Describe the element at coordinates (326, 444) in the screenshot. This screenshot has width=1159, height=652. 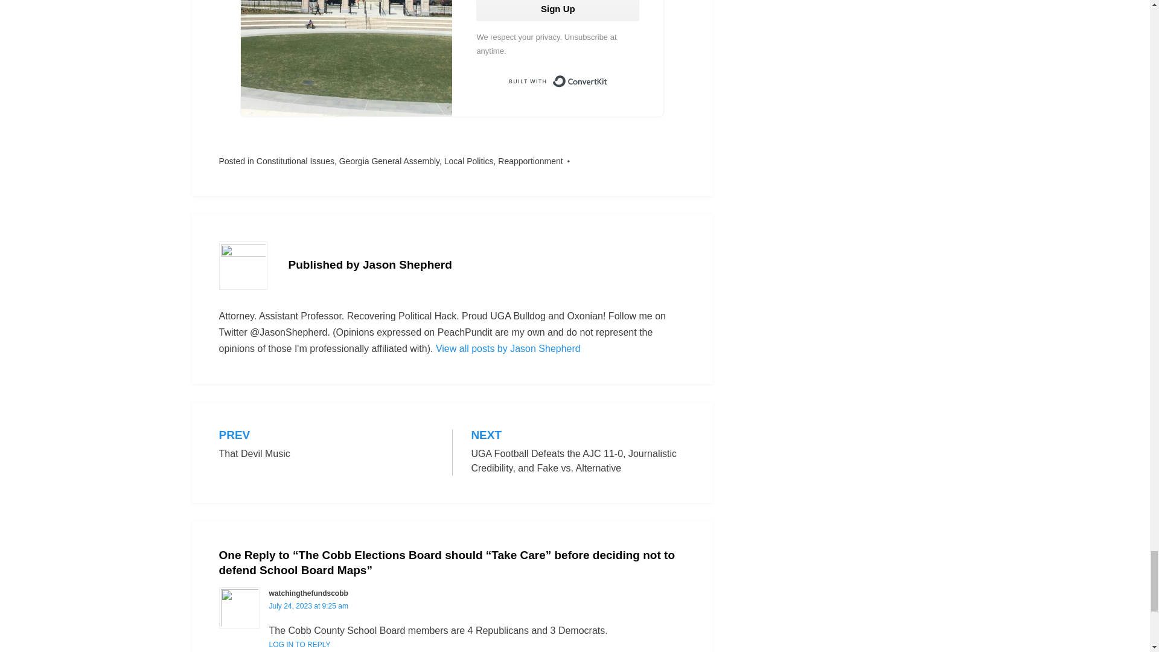
I see `Sign Up` at that location.